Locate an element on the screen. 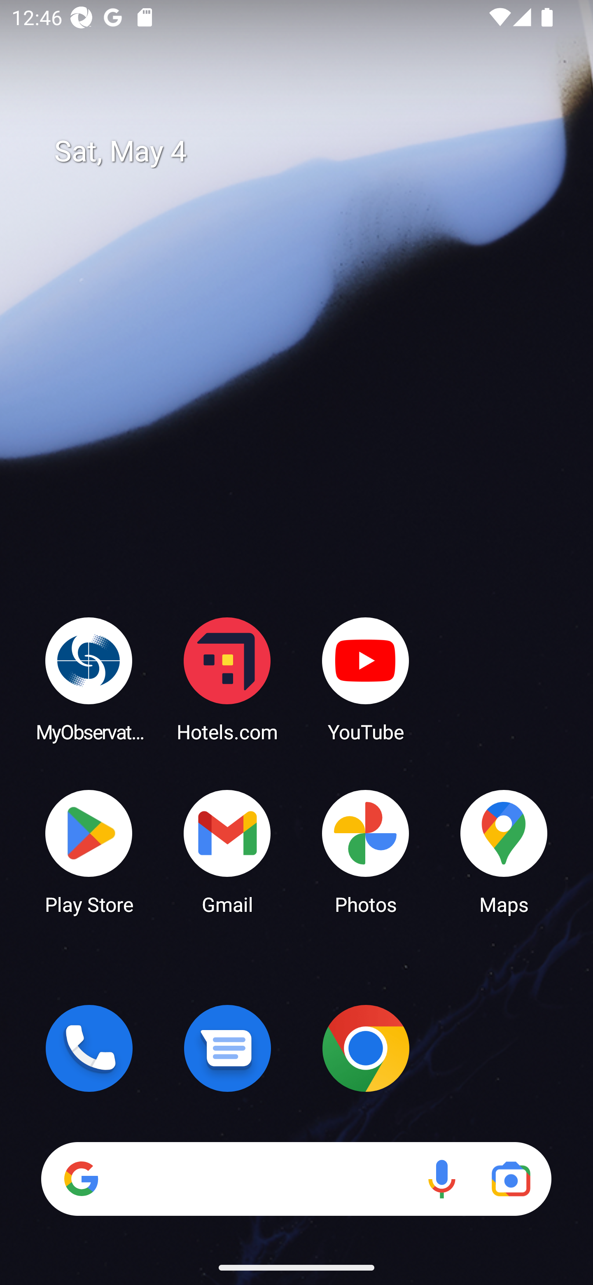 This screenshot has height=1285, width=593. Play Store is located at coordinates (89, 851).